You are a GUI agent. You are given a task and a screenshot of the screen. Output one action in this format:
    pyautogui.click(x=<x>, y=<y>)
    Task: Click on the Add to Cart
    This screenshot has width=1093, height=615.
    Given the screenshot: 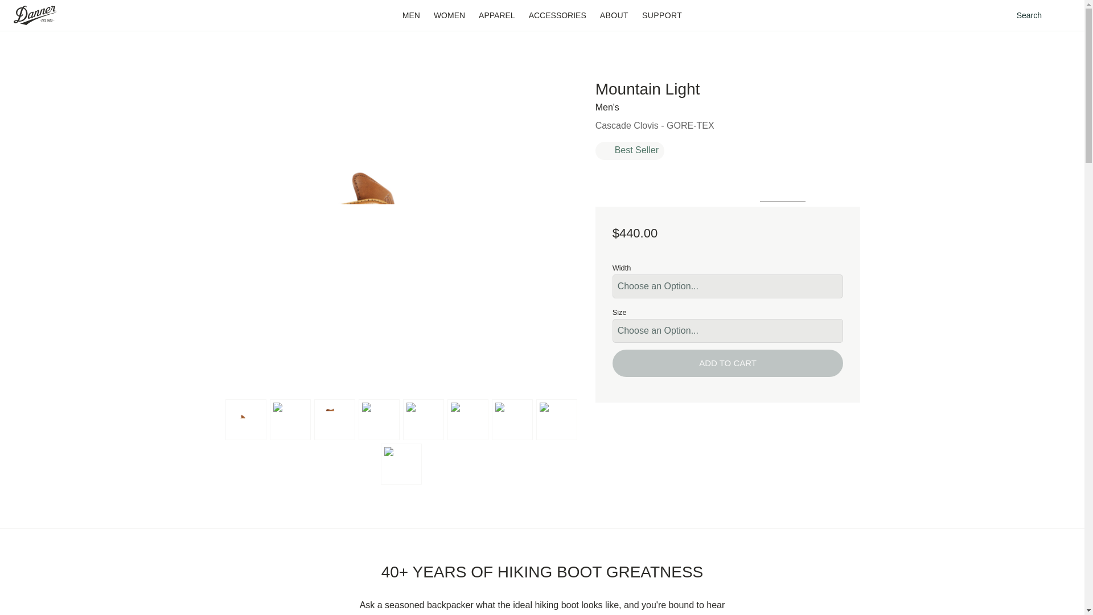 What is the action you would take?
    pyautogui.click(x=728, y=363)
    